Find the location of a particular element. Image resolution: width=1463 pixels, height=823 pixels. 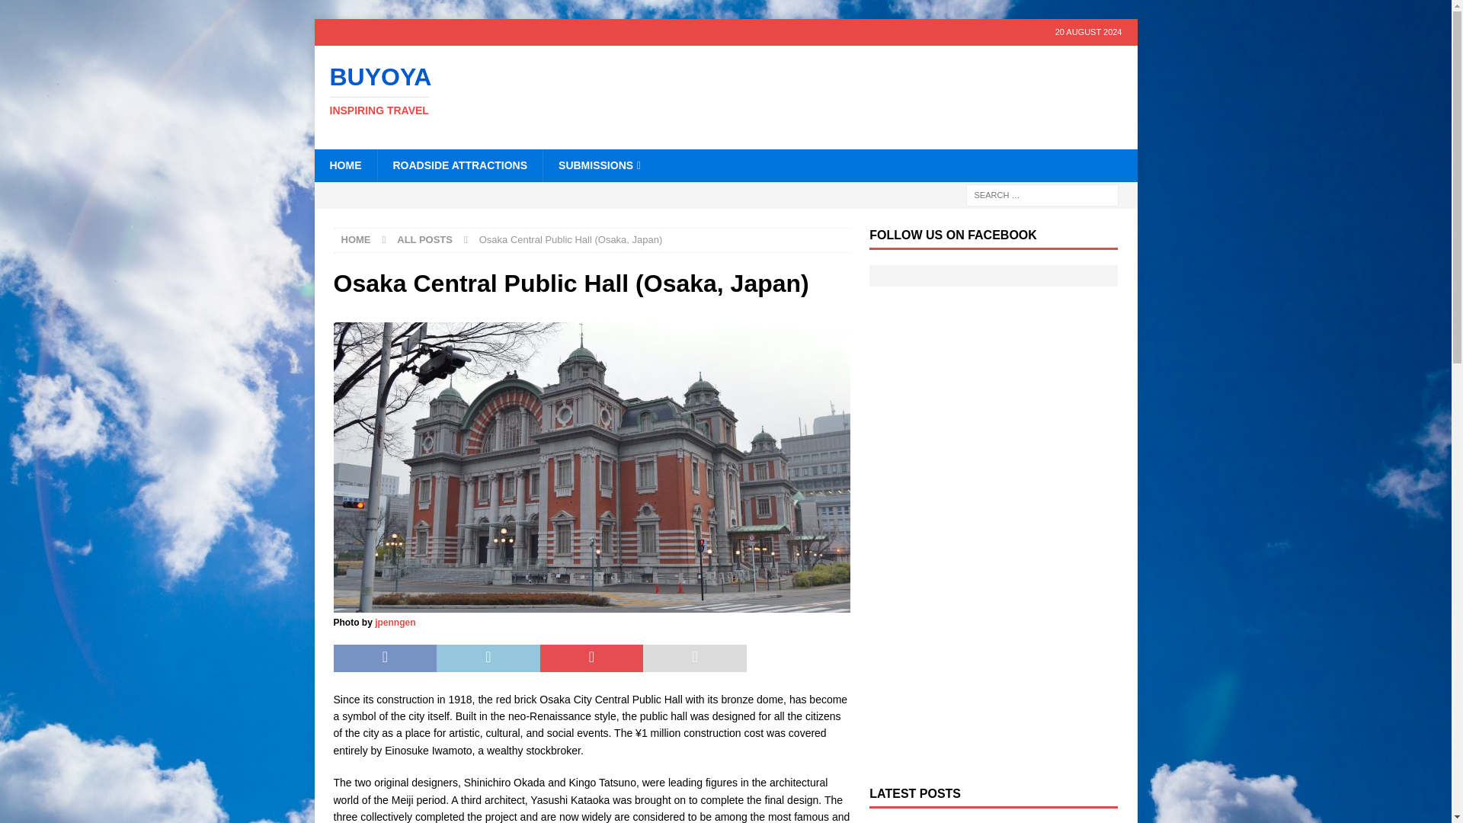

ROADSIDE ATTRACTIONS is located at coordinates (459, 165).